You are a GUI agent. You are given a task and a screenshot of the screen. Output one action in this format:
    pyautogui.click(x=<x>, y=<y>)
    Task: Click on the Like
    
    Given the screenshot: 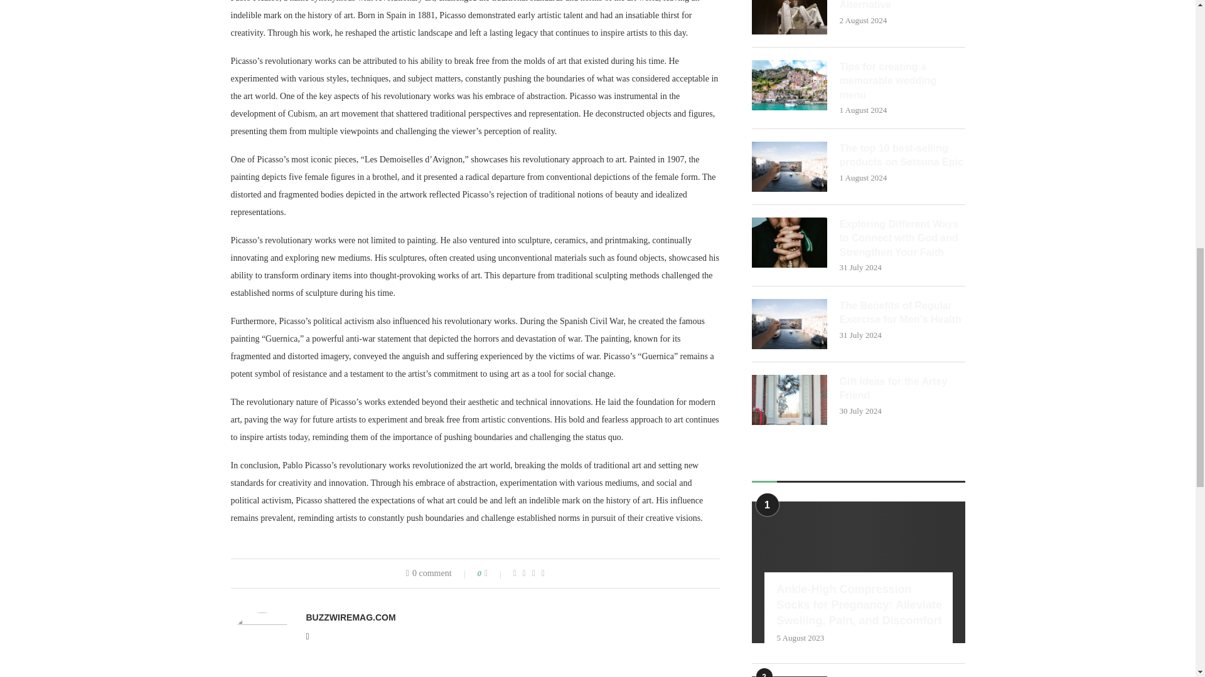 What is the action you would take?
    pyautogui.click(x=495, y=574)
    